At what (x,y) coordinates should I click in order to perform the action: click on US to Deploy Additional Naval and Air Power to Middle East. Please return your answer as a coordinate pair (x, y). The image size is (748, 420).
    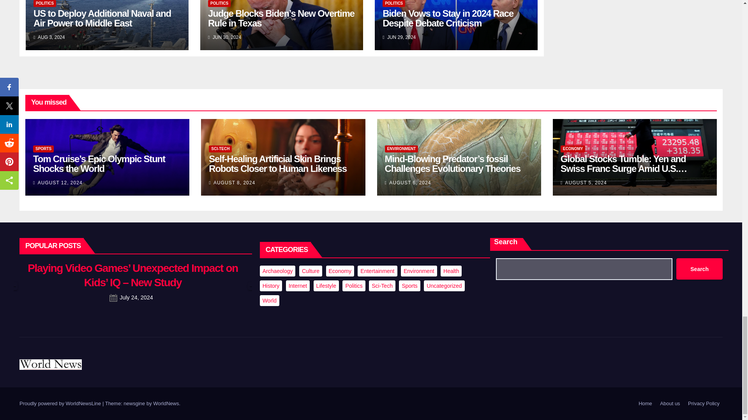
    Looking at the image, I should click on (102, 18).